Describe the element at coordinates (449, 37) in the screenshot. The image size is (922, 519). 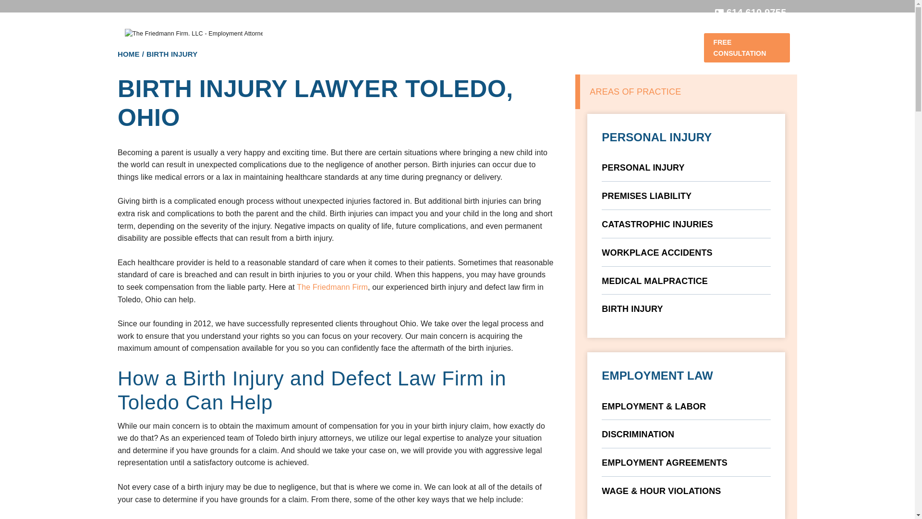
I see `PERSONAL INJURY` at that location.